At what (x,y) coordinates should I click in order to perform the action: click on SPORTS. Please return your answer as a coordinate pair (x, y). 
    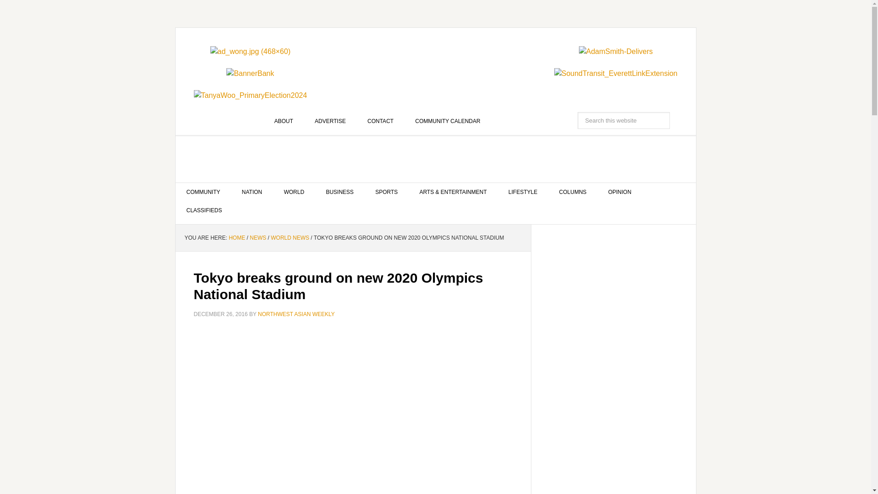
    Looking at the image, I should click on (386, 192).